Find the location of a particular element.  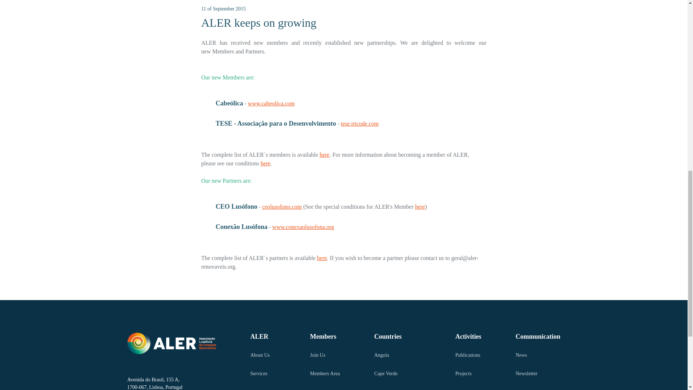

ceolusofono.com is located at coordinates (282, 207).